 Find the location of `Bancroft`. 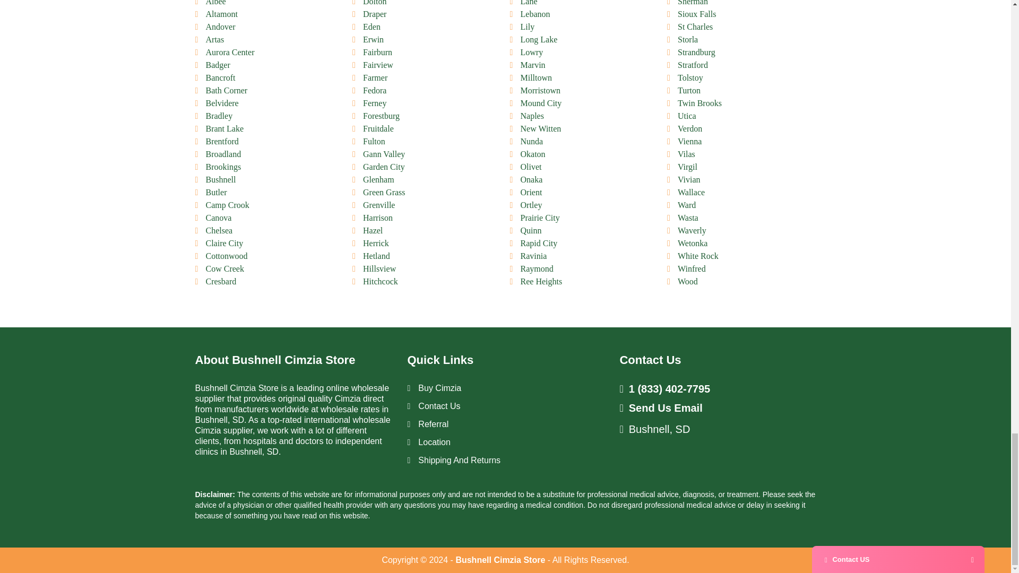

Bancroft is located at coordinates (220, 77).